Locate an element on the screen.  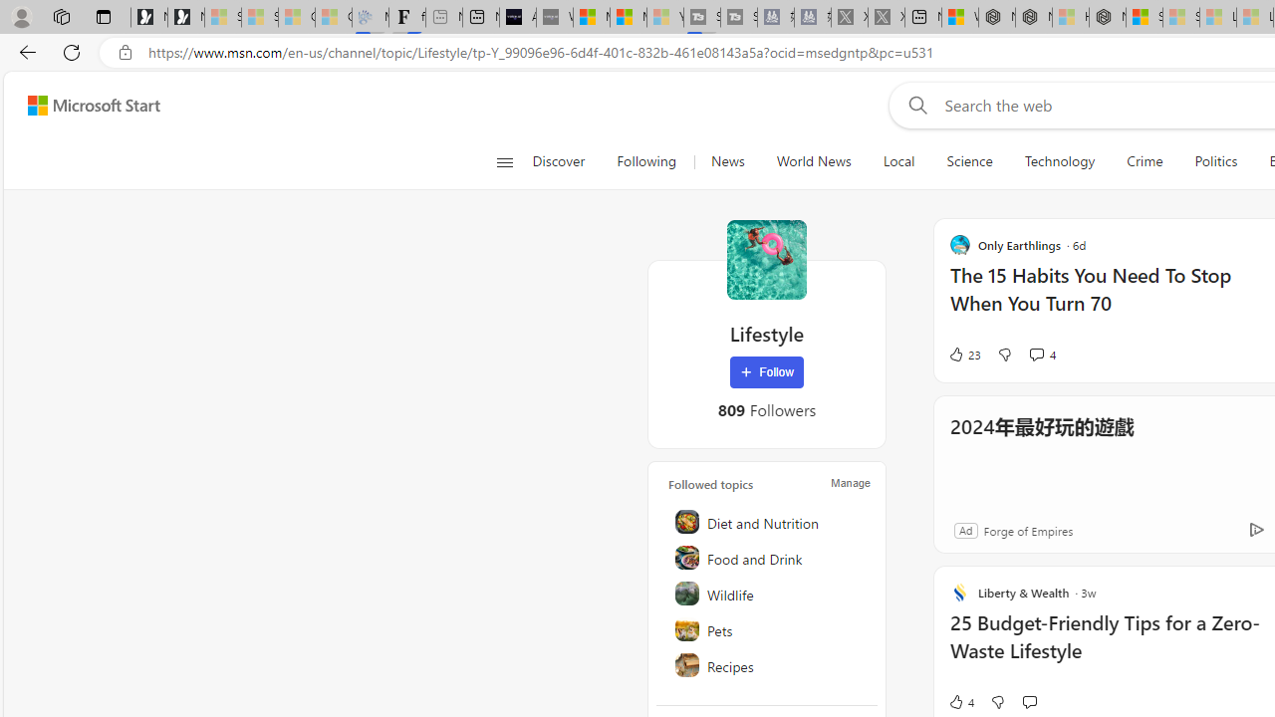
23 Like is located at coordinates (964, 355).